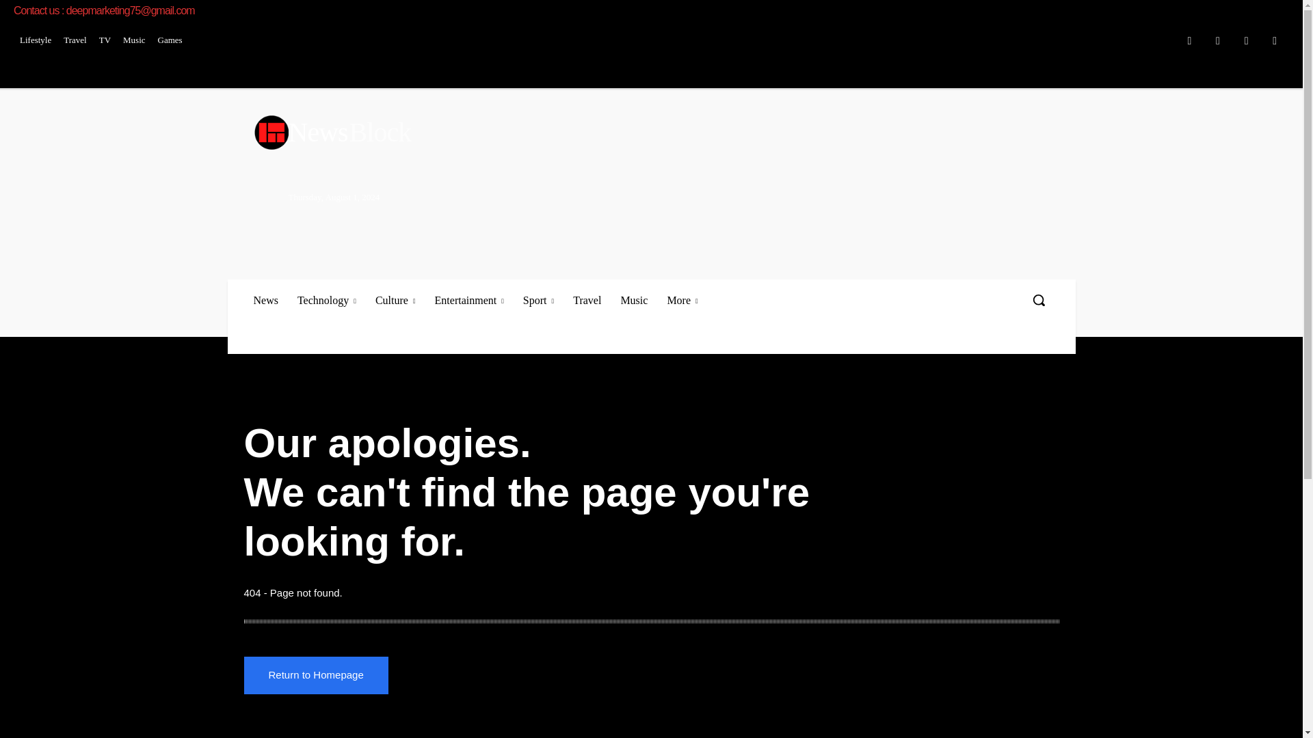 This screenshot has height=738, width=1313. I want to click on Lifestyle, so click(134, 40).